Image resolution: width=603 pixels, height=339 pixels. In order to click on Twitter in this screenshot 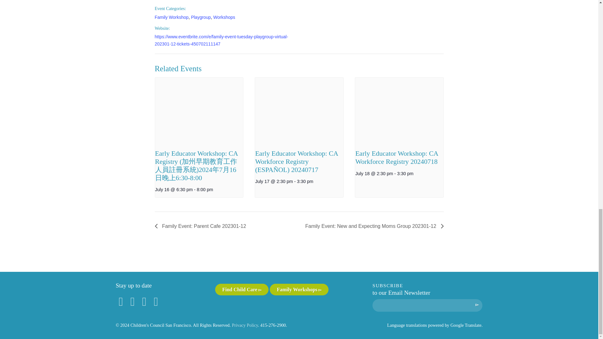, I will do `click(144, 301)`.